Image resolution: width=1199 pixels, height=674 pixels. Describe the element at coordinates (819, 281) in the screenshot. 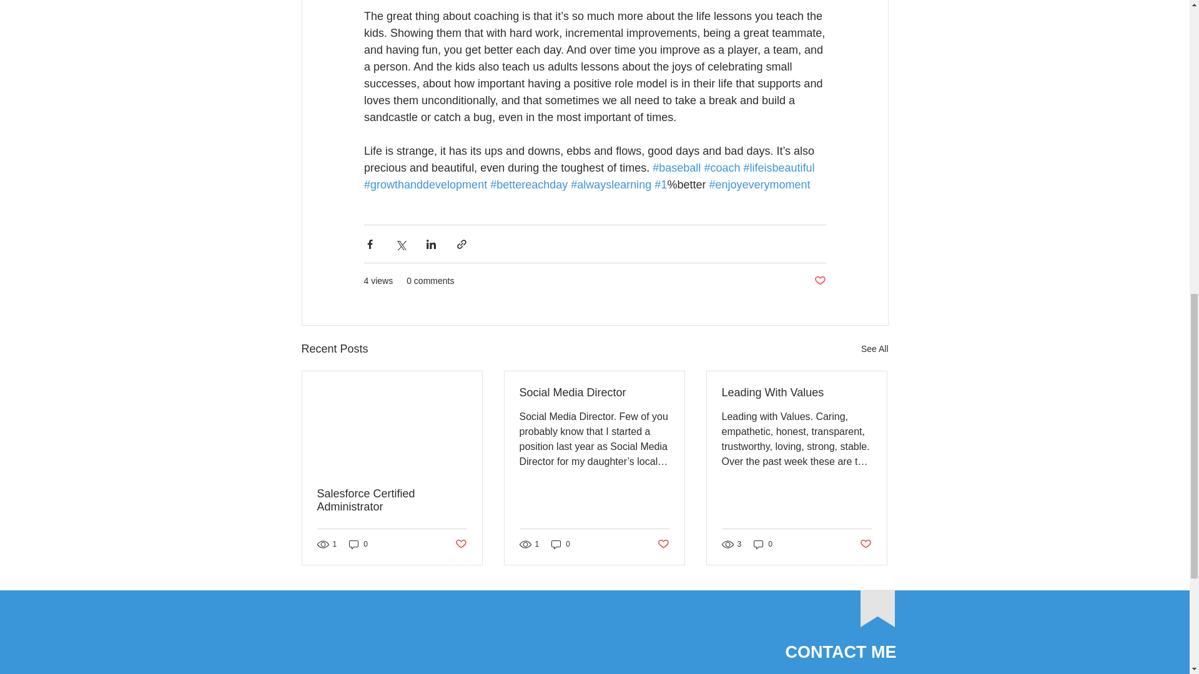

I see `Post not marked as liked` at that location.